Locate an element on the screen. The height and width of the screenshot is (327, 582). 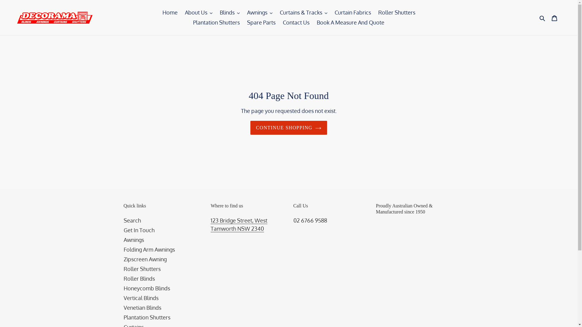
Contact Us is located at coordinates (296, 22).